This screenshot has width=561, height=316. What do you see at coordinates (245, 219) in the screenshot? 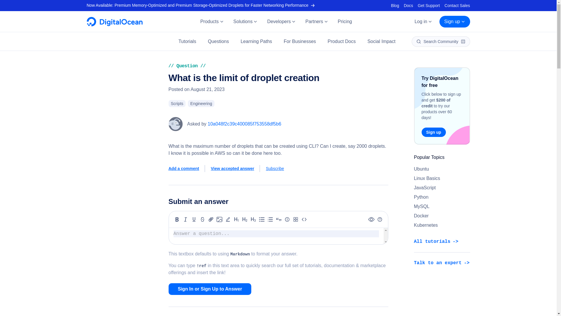
I see `Heading 2` at bounding box center [245, 219].